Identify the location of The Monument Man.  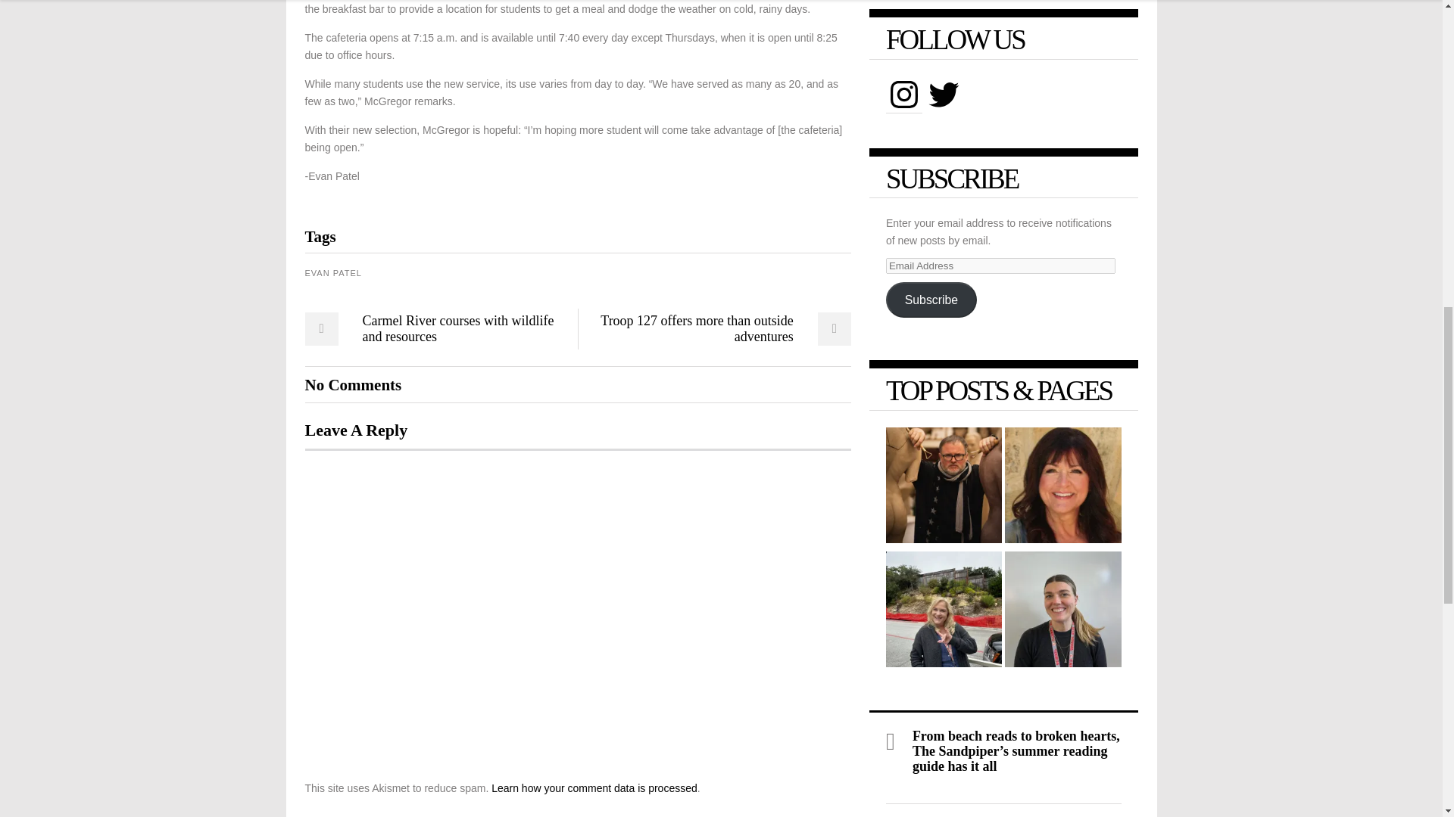
(944, 487).